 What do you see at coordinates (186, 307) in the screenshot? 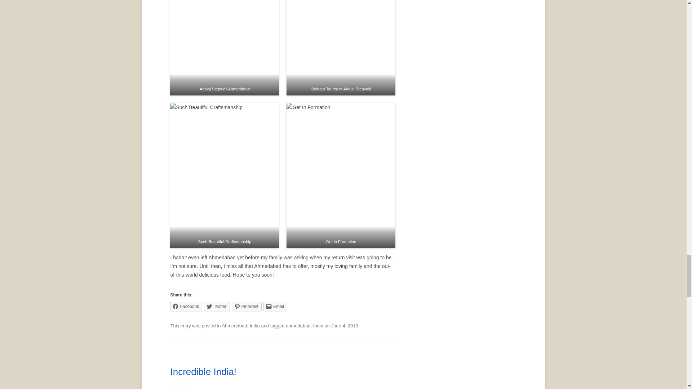
I see `Click to share on Facebook` at bounding box center [186, 307].